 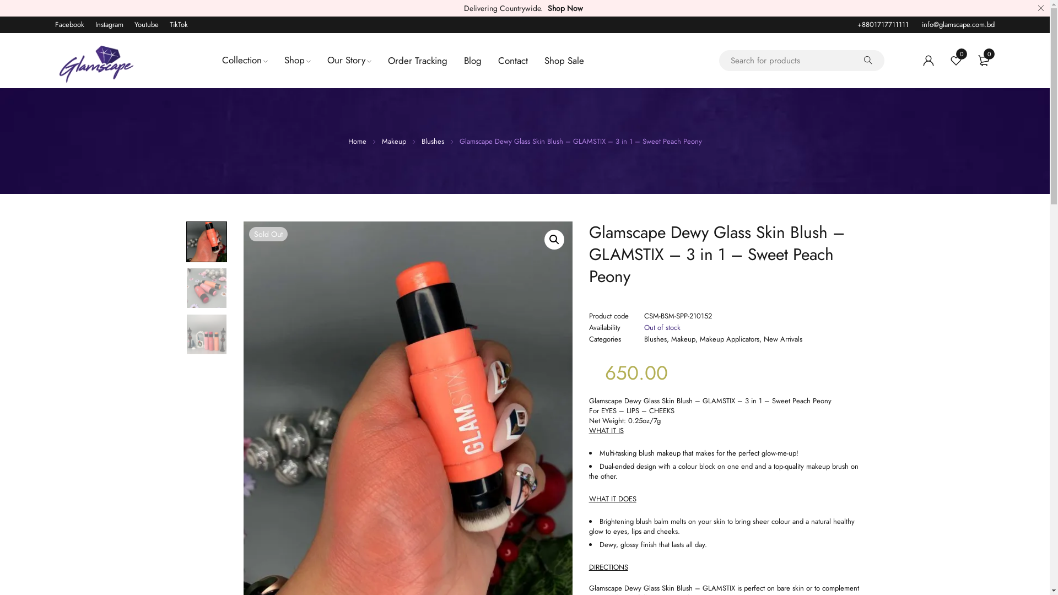 What do you see at coordinates (565, 8) in the screenshot?
I see `Shop Now` at bounding box center [565, 8].